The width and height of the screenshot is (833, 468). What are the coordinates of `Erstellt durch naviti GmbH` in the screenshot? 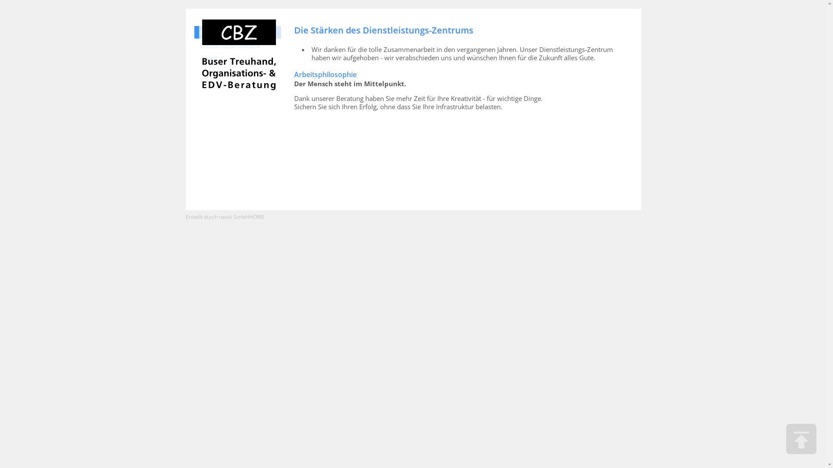 It's located at (217, 217).